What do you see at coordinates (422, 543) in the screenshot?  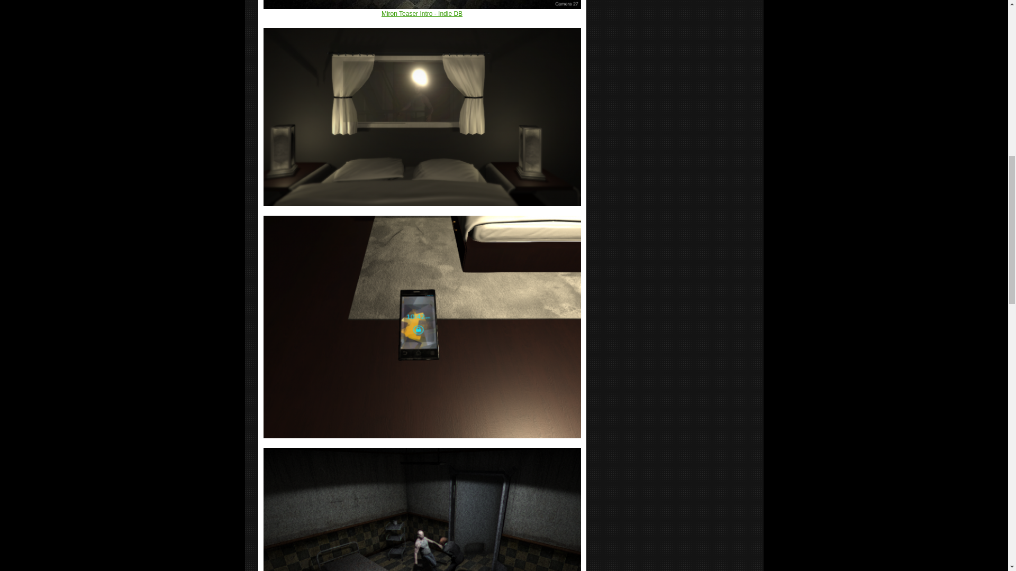 I see `test - Indie DB` at bounding box center [422, 543].